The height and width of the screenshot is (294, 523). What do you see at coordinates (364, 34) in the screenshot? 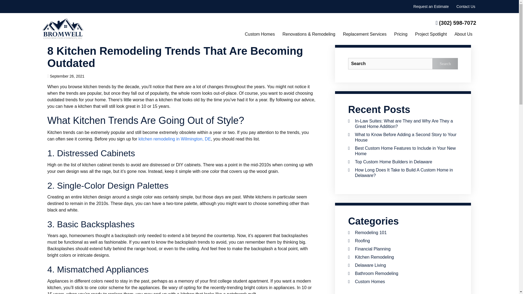
I see `Replacement Services` at bounding box center [364, 34].